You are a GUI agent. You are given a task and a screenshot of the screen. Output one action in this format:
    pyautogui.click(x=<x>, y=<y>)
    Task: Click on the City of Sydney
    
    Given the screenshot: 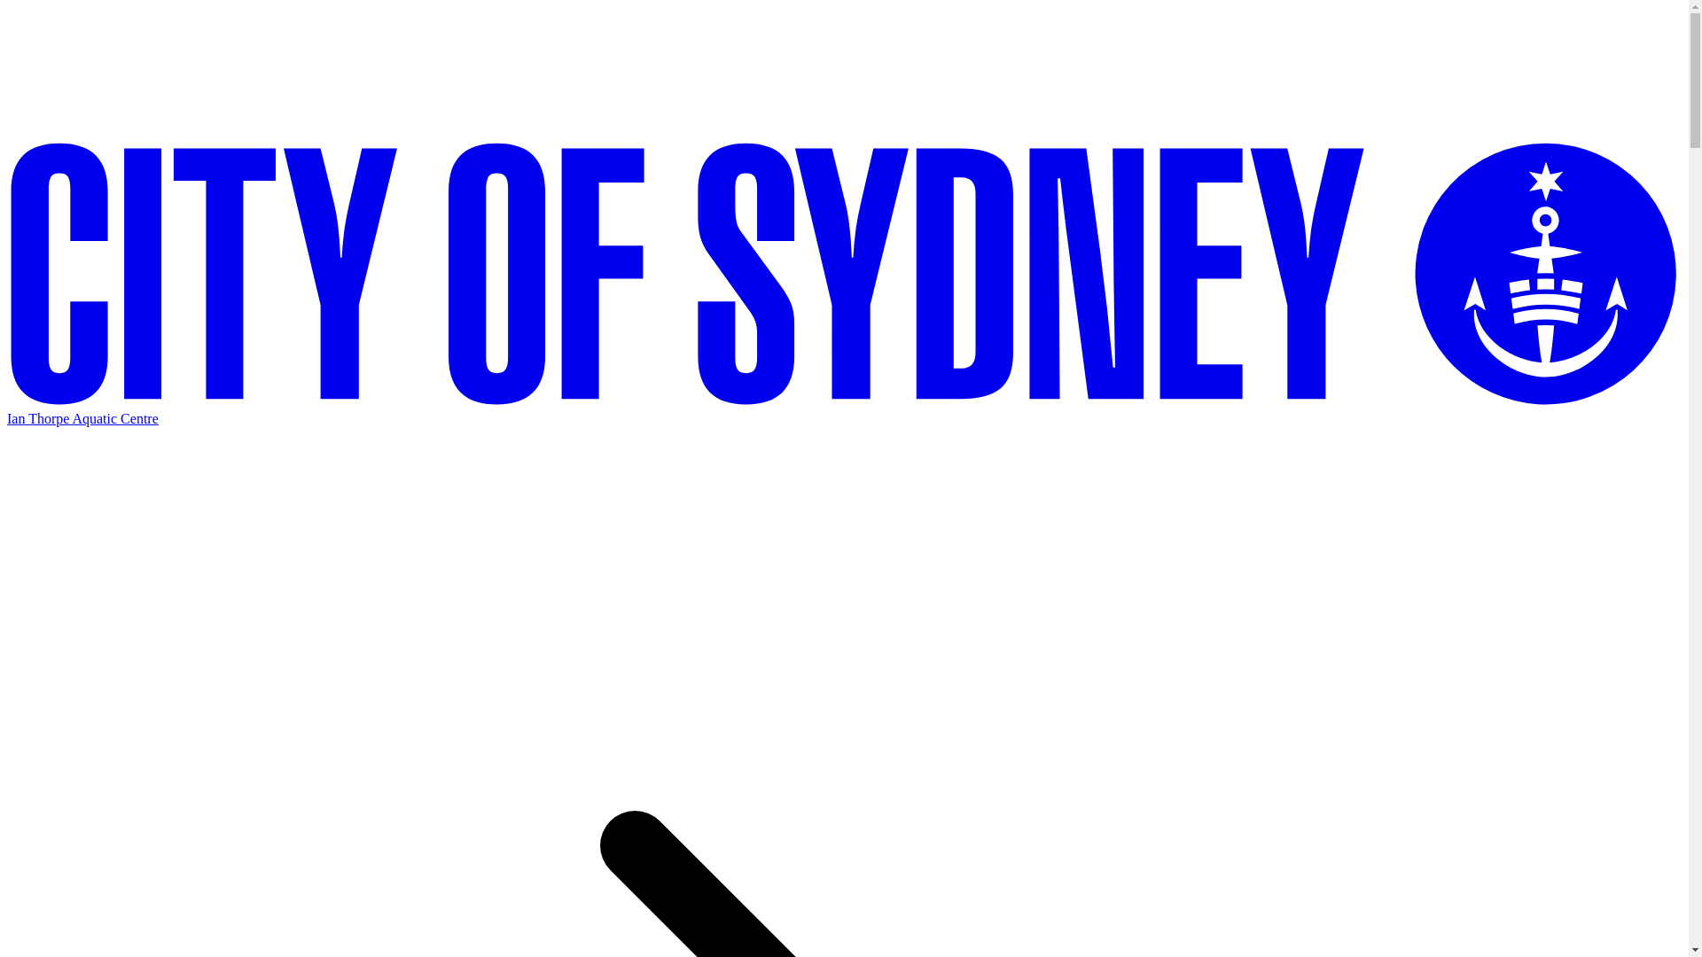 What is the action you would take?
    pyautogui.click(x=844, y=275)
    